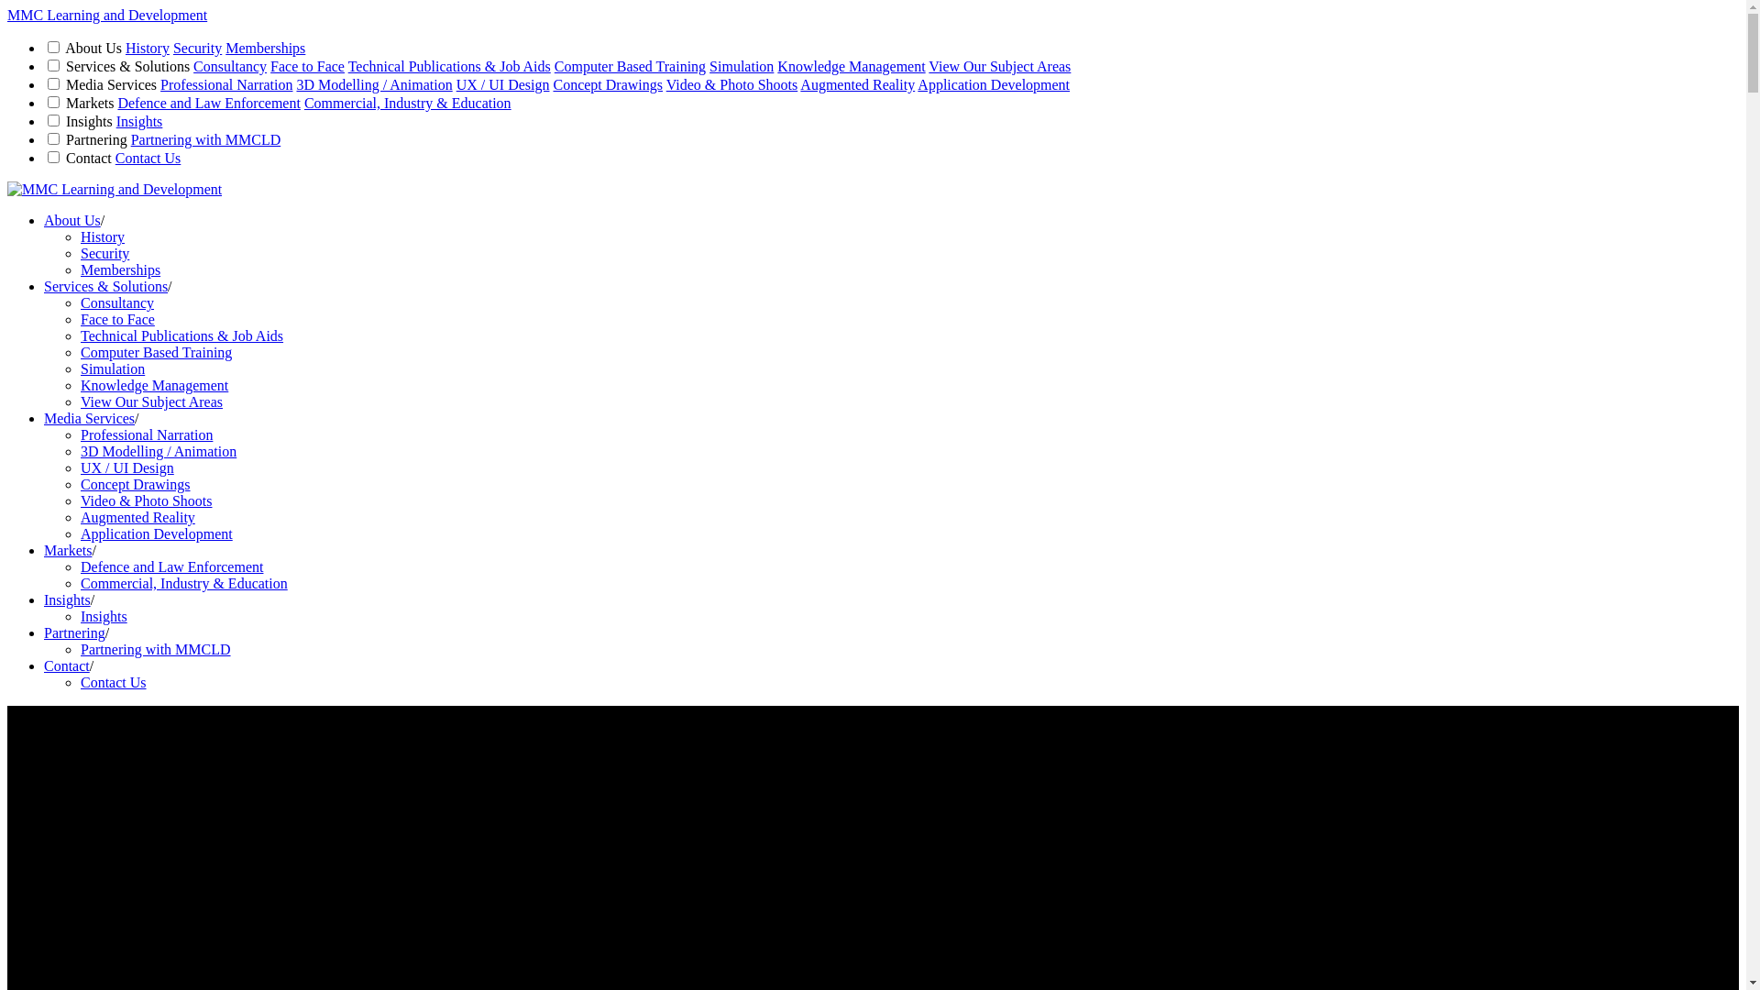 The width and height of the screenshot is (1760, 990). Describe the element at coordinates (152, 401) in the screenshot. I see `View Our Subject Areas` at that location.